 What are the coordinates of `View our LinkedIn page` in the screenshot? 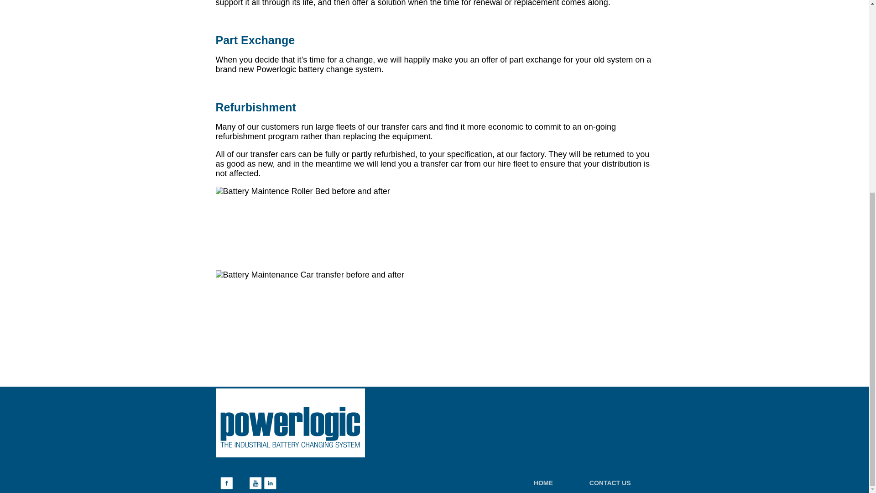 It's located at (269, 483).